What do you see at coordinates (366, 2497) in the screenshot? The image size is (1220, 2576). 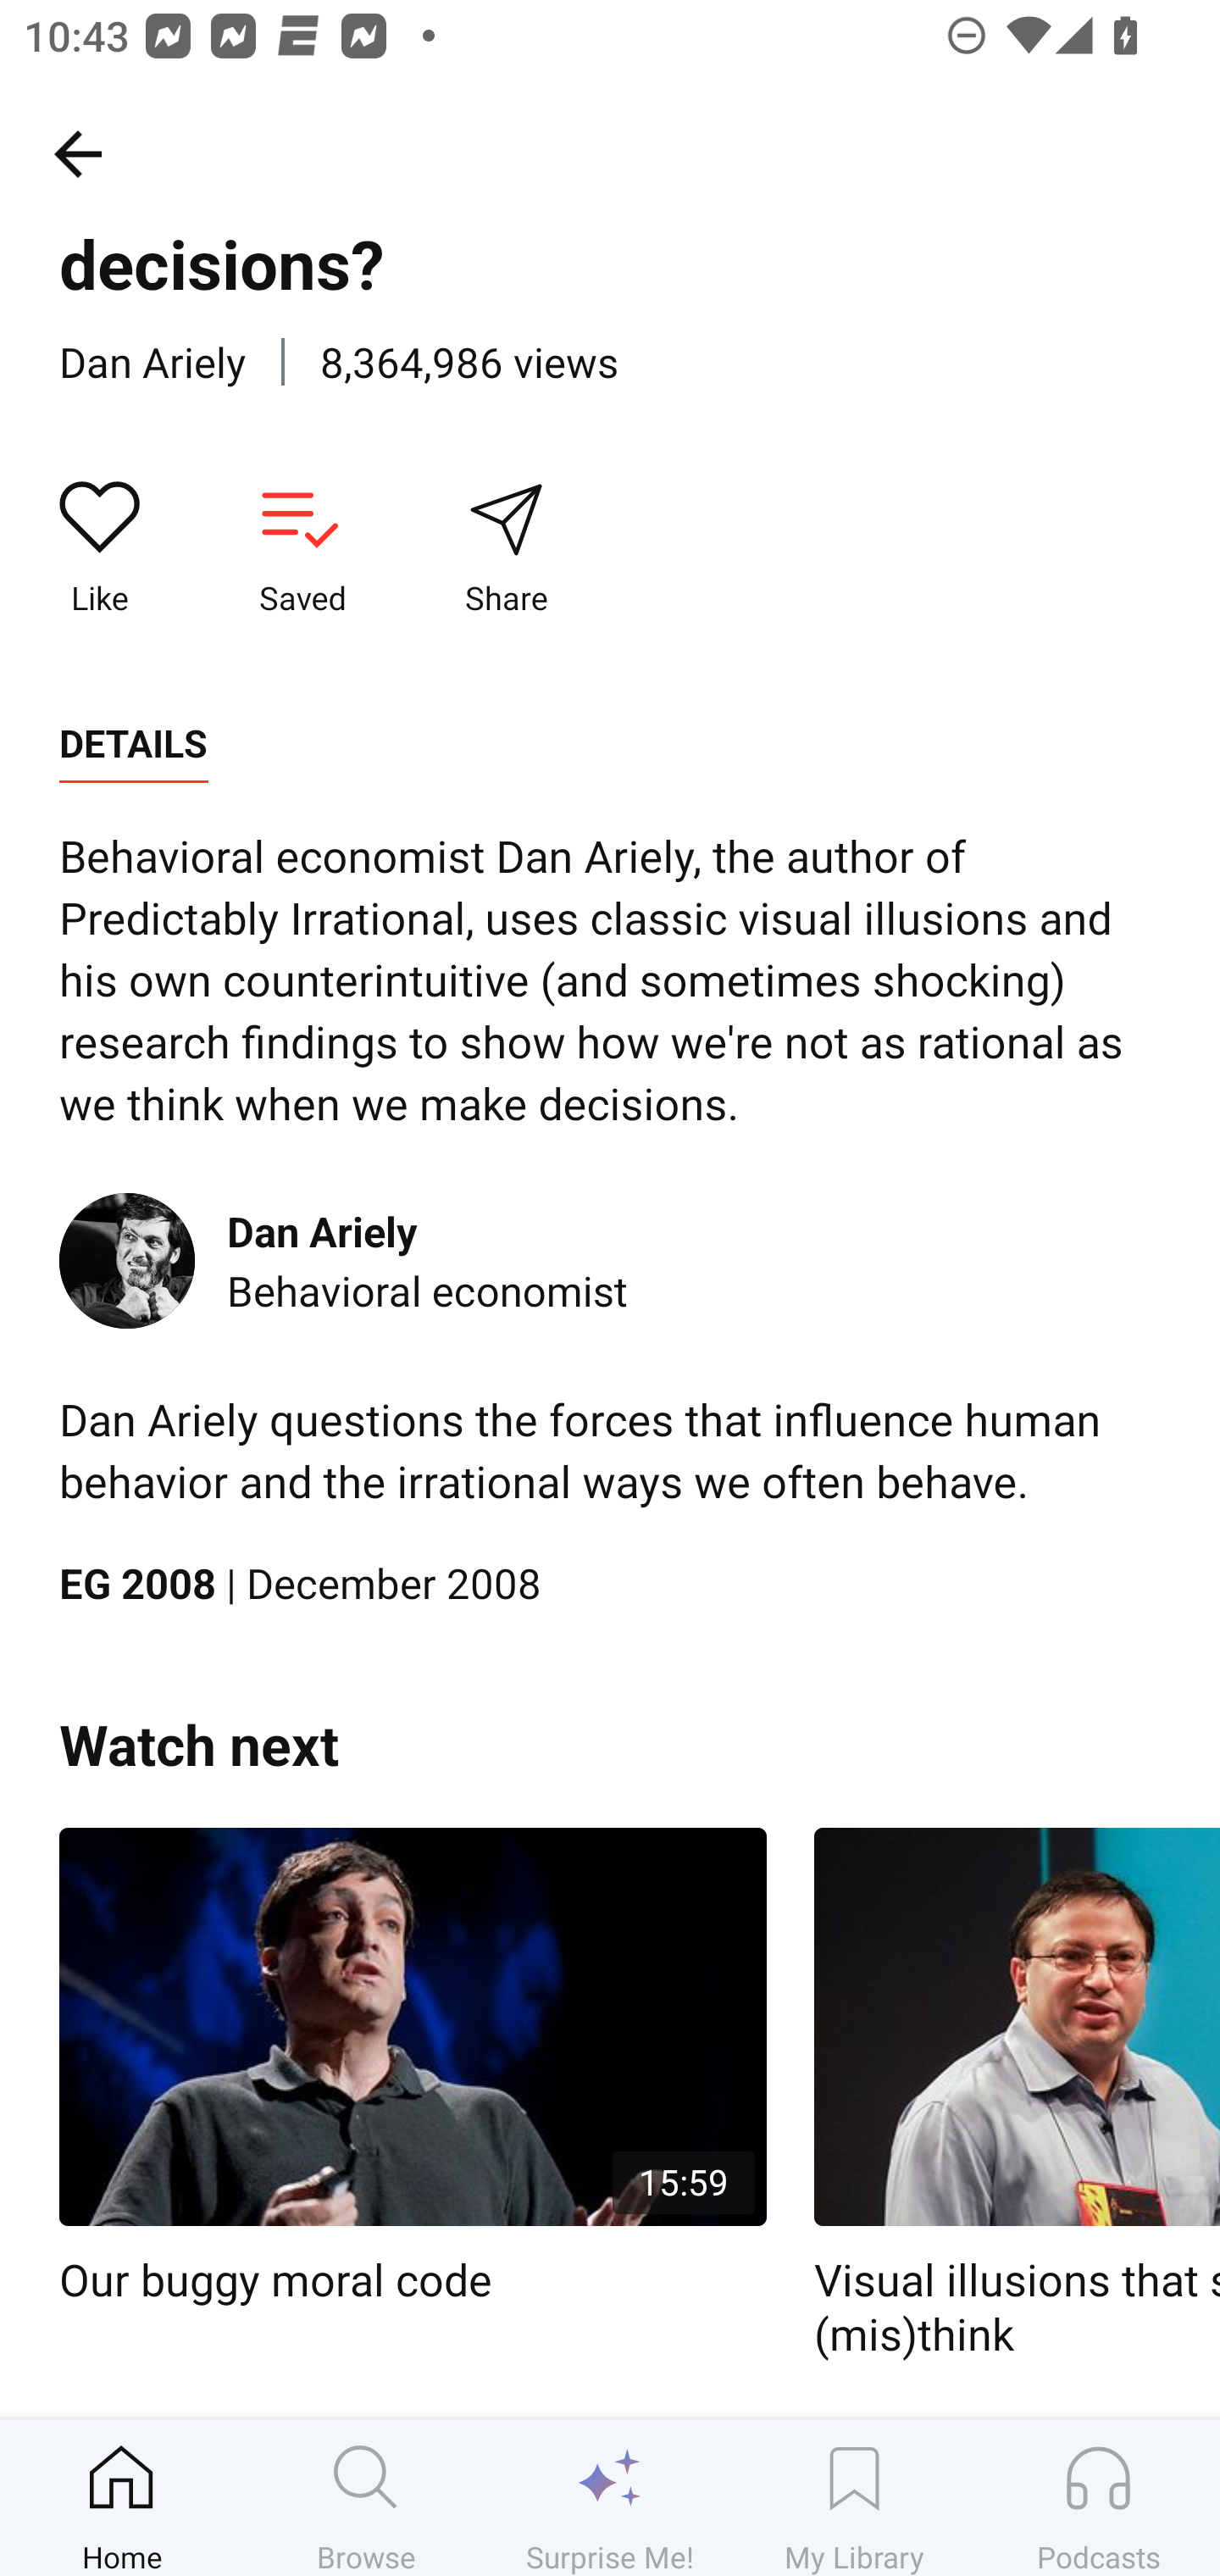 I see `Browse` at bounding box center [366, 2497].